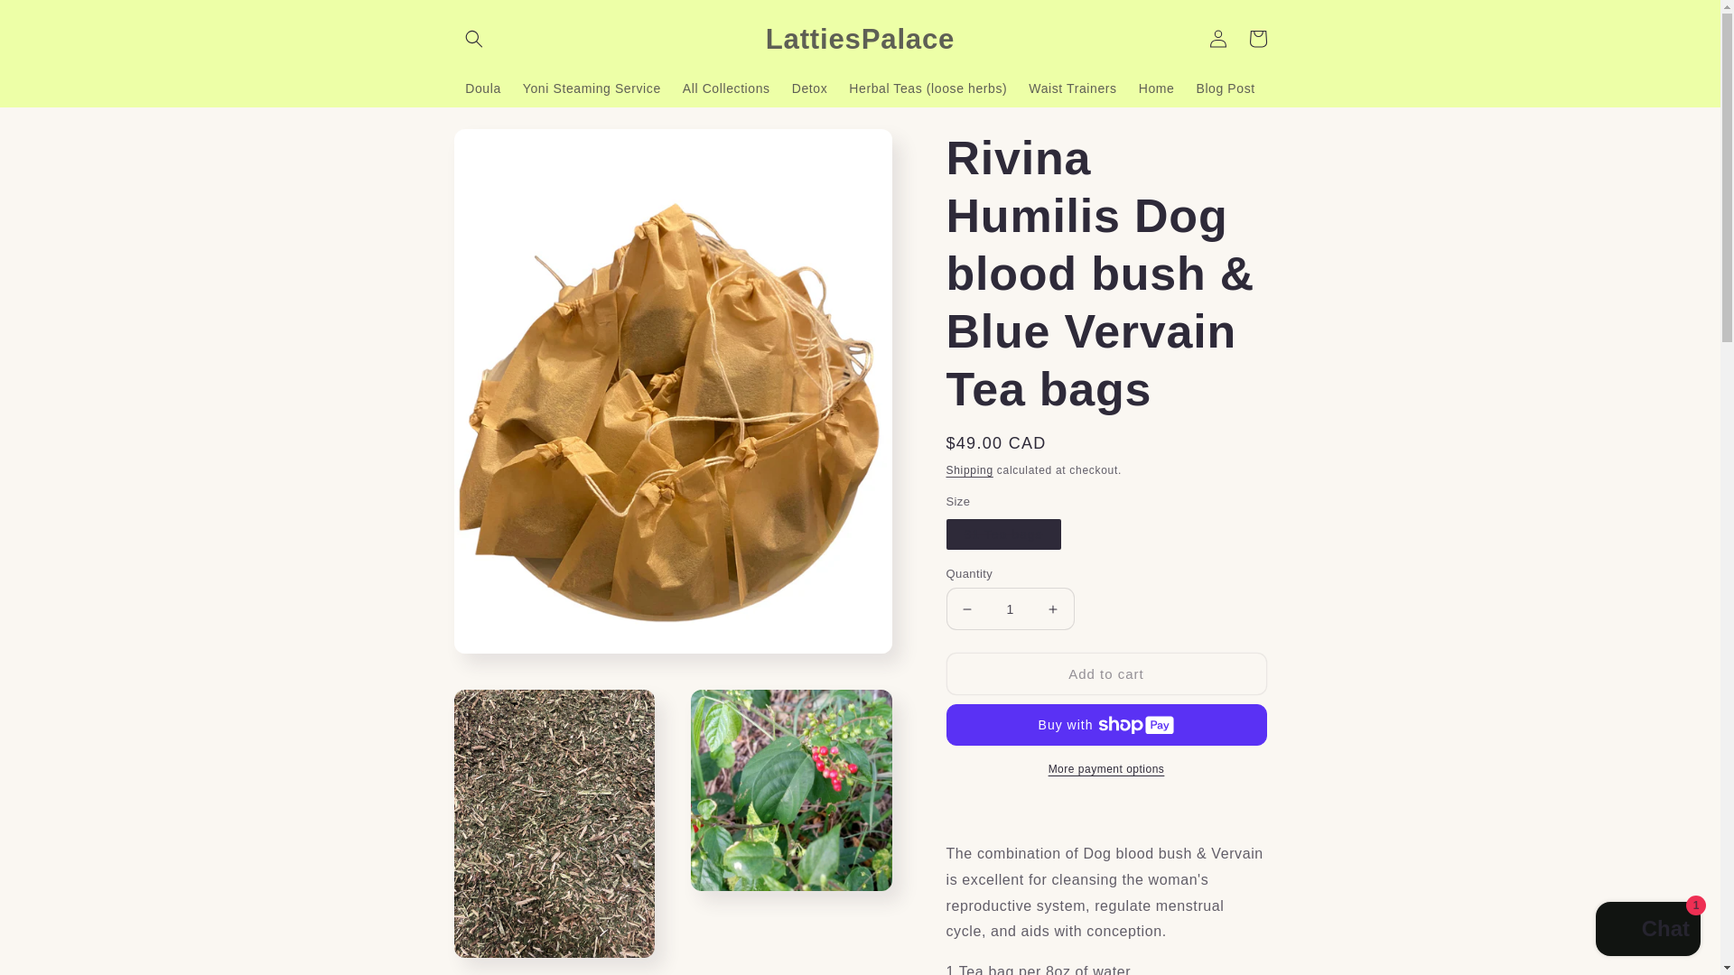  What do you see at coordinates (54, 21) in the screenshot?
I see `Skip to content` at bounding box center [54, 21].